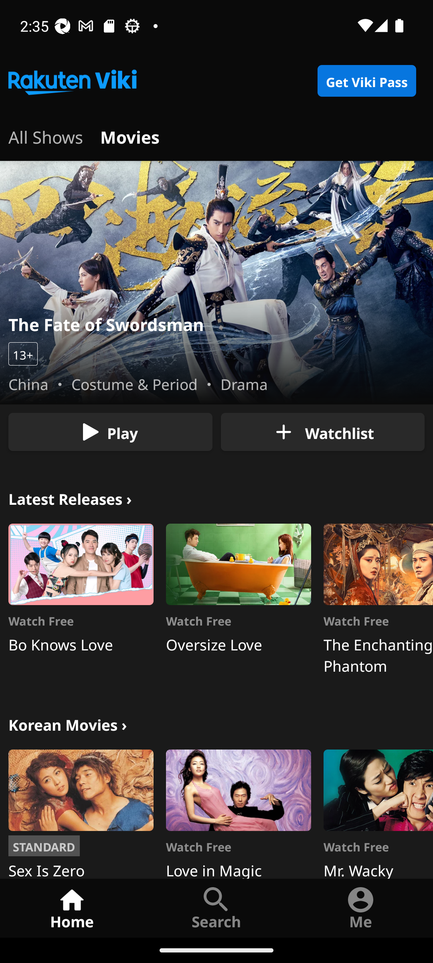  What do you see at coordinates (67, 724) in the screenshot?
I see `Korean Movies › korean_movies_trending` at bounding box center [67, 724].